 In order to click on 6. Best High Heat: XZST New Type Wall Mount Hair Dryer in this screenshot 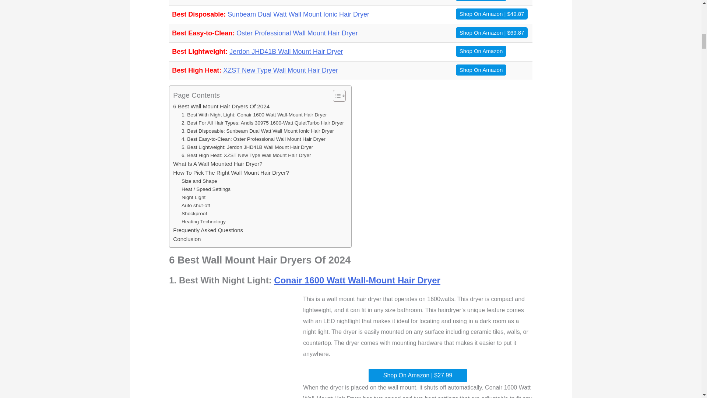, I will do `click(246, 156)`.